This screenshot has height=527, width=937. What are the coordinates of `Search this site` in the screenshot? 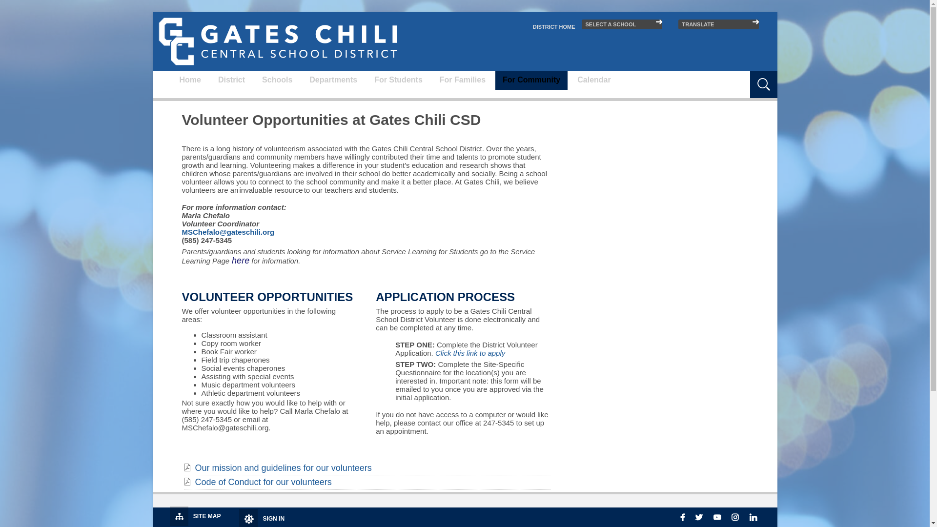 It's located at (723, 78).